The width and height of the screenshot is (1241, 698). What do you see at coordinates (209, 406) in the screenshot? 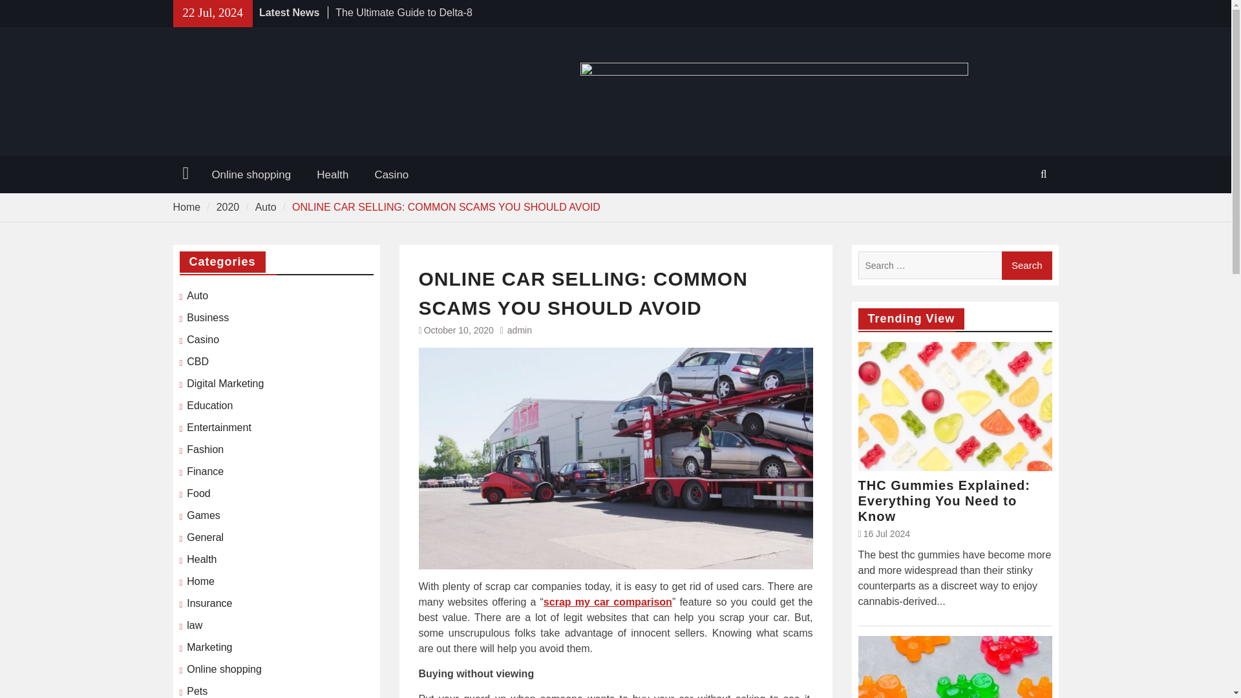
I see `Education` at bounding box center [209, 406].